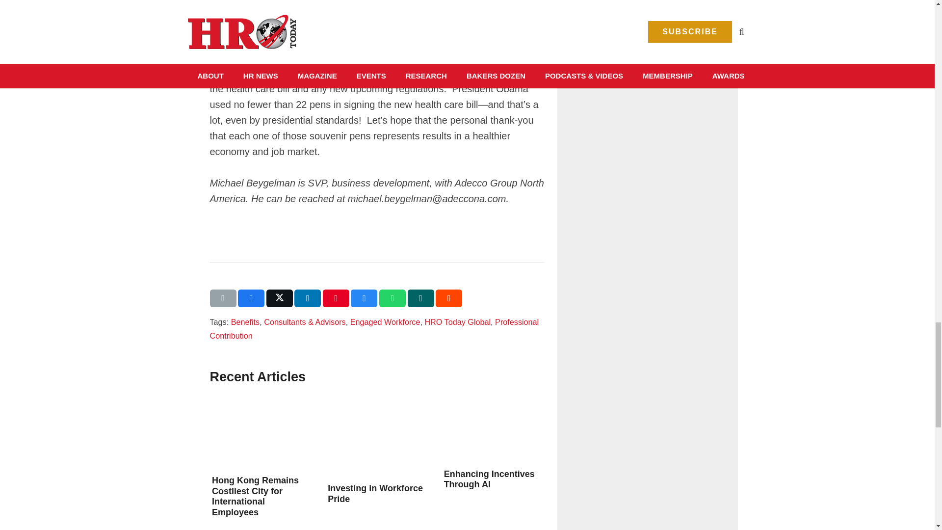  I want to click on Share this, so click(392, 298).